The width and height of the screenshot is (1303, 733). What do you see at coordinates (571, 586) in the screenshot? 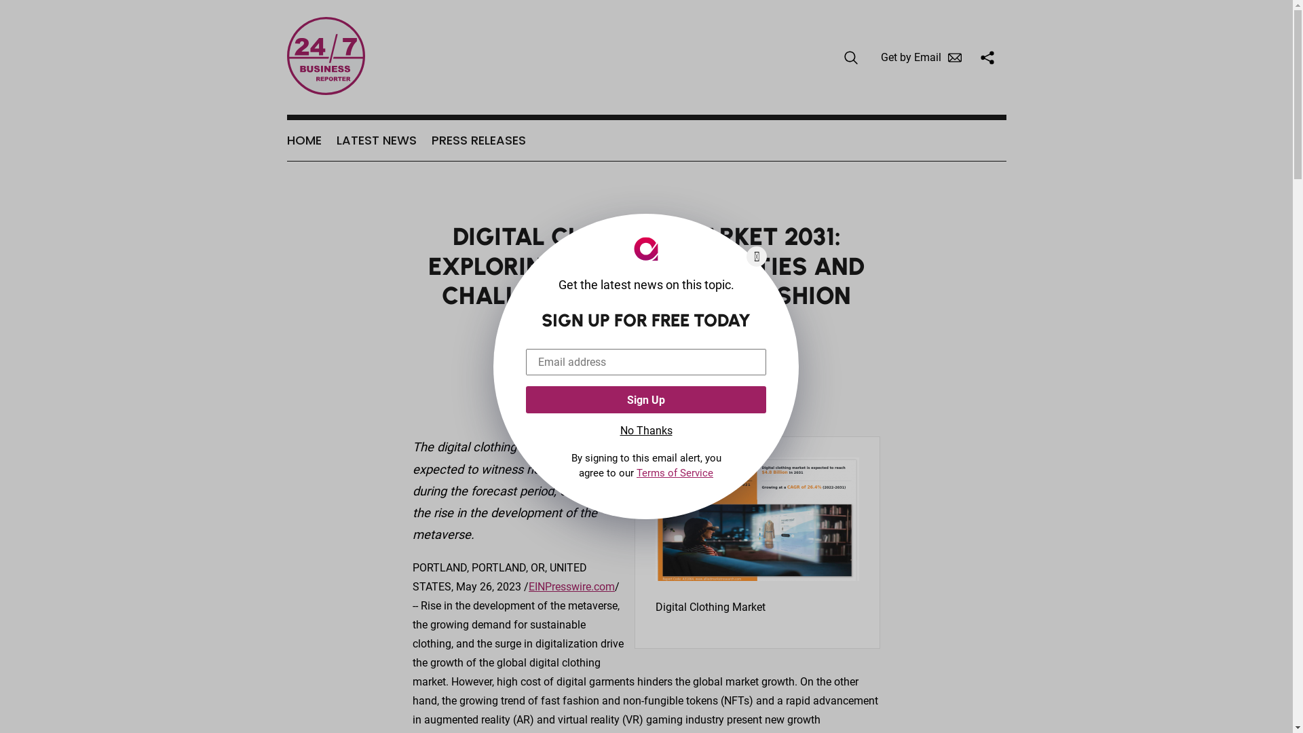
I see `EINPresswire.com` at bounding box center [571, 586].